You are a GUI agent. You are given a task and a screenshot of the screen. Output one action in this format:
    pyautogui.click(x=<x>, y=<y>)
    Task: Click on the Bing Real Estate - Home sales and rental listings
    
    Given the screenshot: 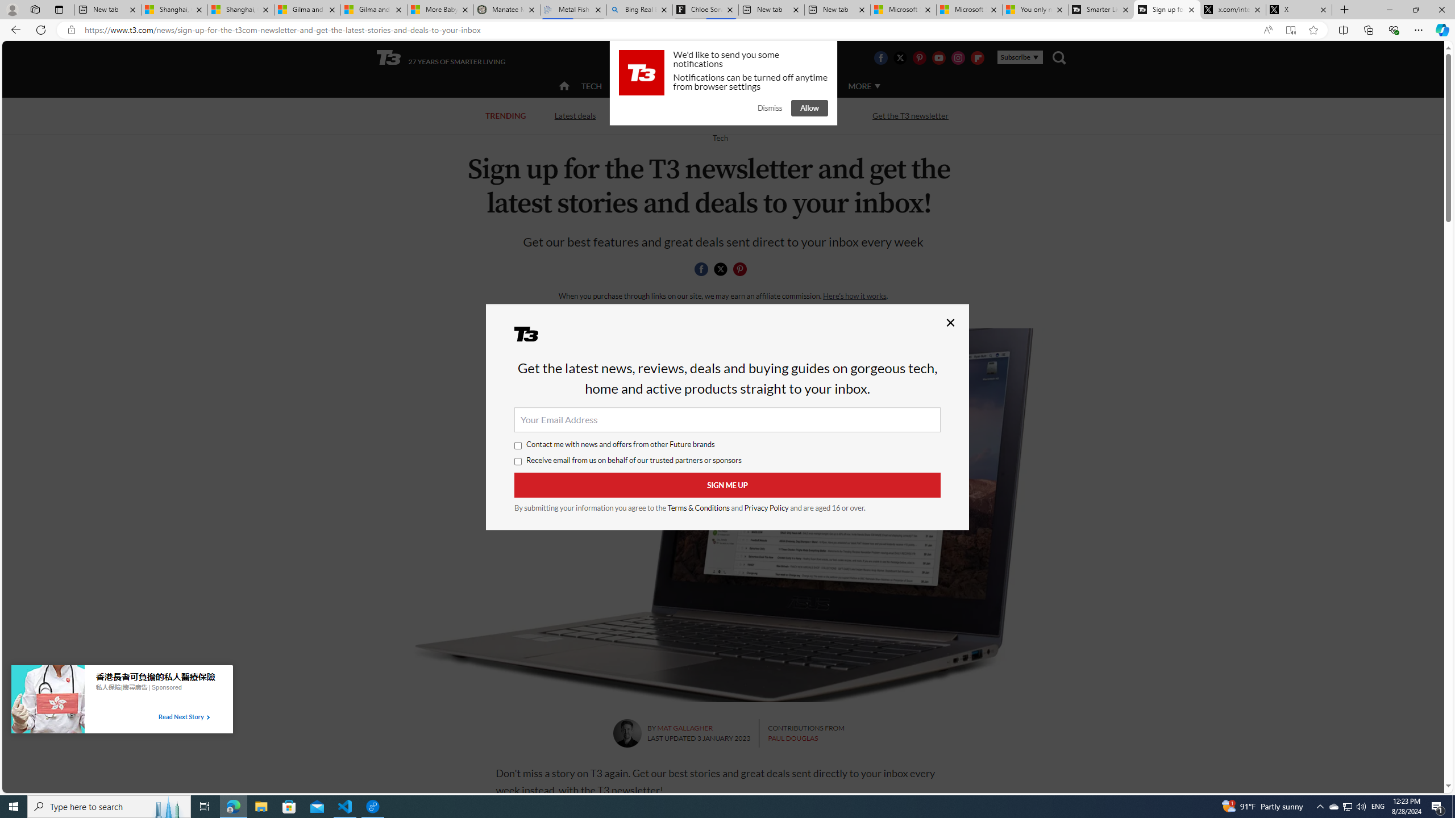 What is the action you would take?
    pyautogui.click(x=640, y=10)
    